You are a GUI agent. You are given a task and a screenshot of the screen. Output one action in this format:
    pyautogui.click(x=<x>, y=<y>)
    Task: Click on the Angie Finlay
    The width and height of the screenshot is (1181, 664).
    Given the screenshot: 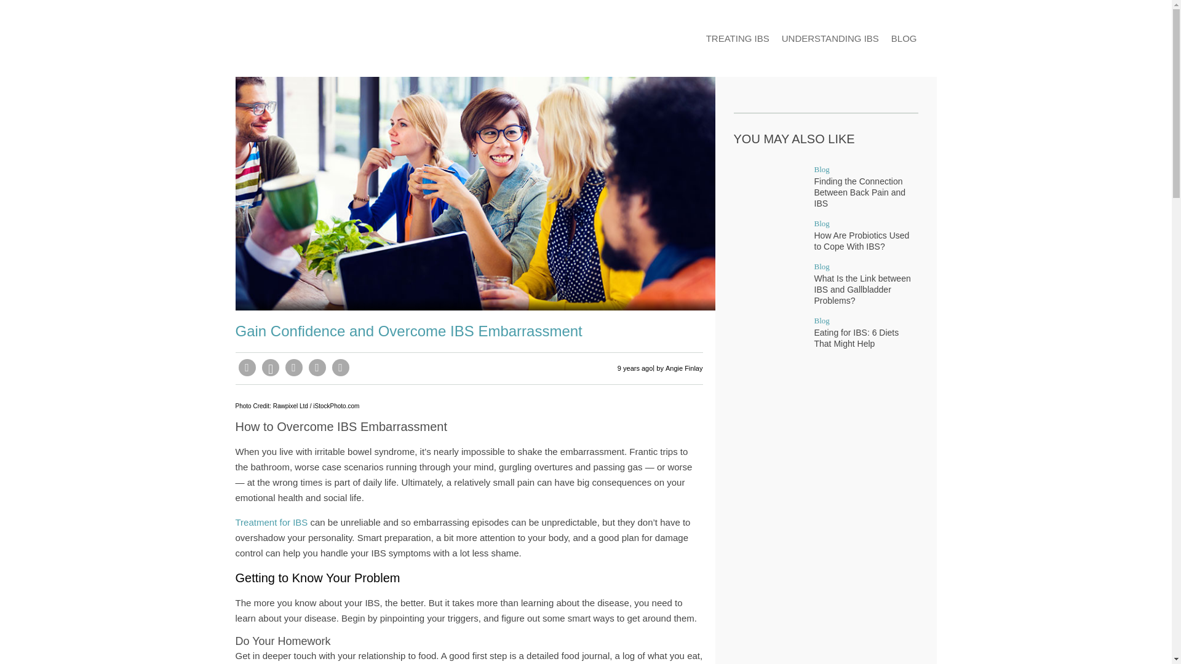 What is the action you would take?
    pyautogui.click(x=684, y=368)
    